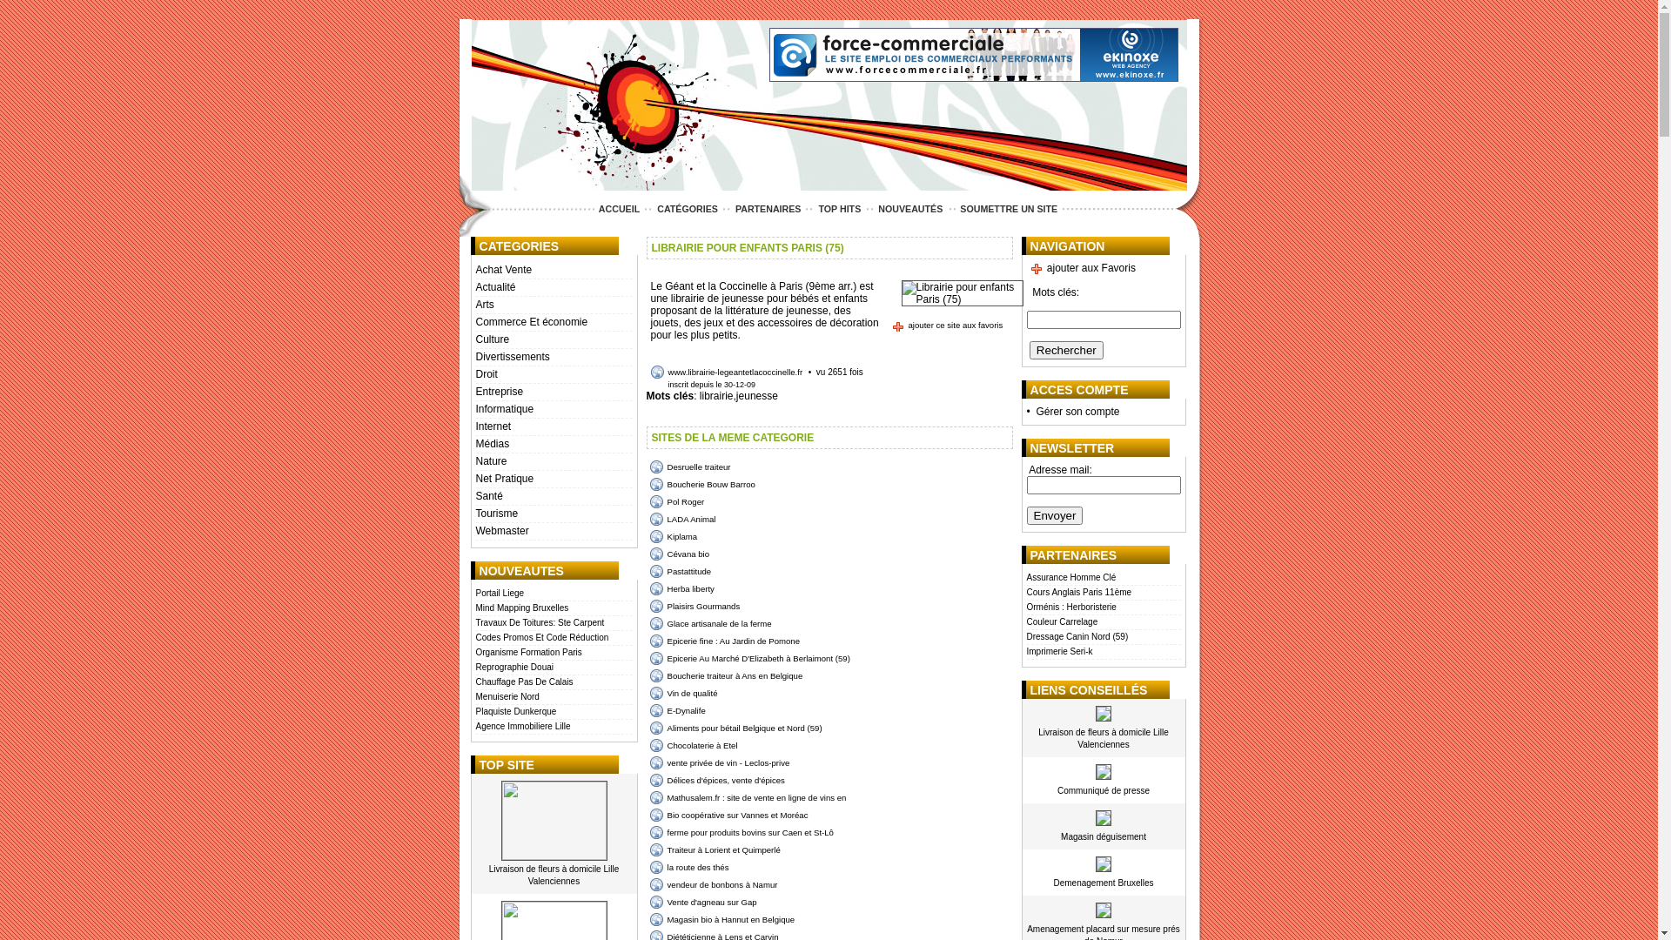 The width and height of the screenshot is (1671, 940). What do you see at coordinates (681, 588) in the screenshot?
I see `Herba liberty` at bounding box center [681, 588].